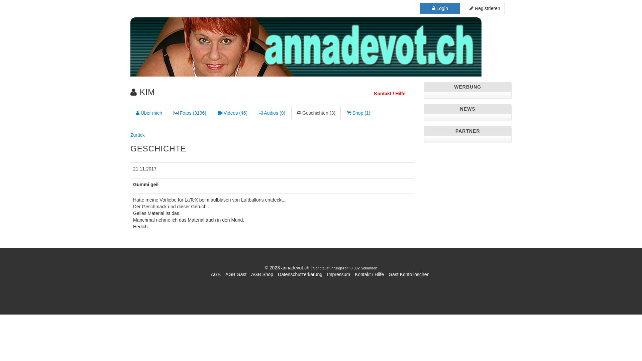  I want to click on AGB, so click(216, 274).